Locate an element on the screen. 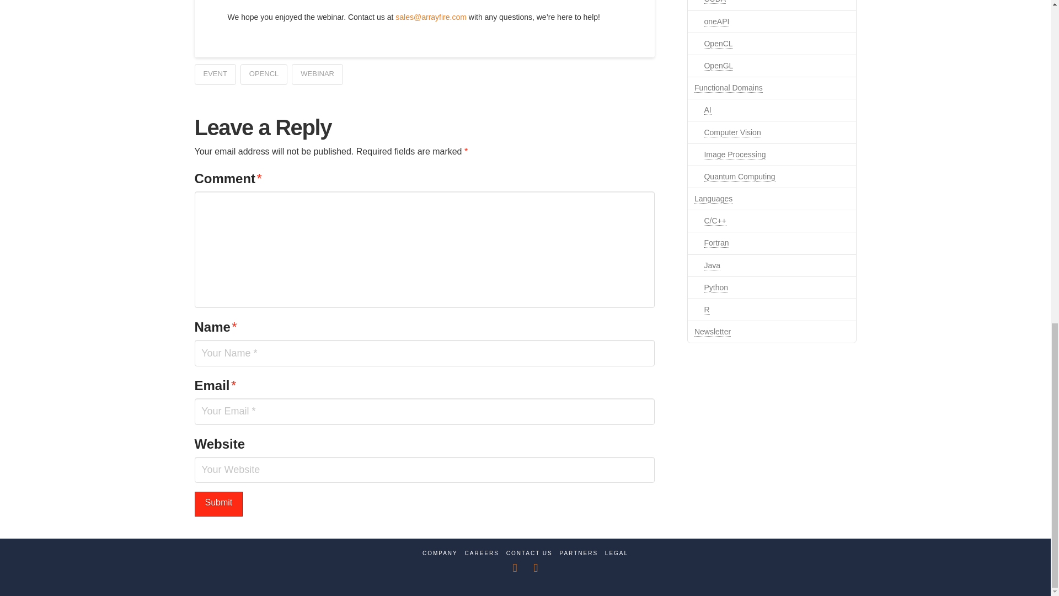 The width and height of the screenshot is (1059, 596). Submit is located at coordinates (218, 504).